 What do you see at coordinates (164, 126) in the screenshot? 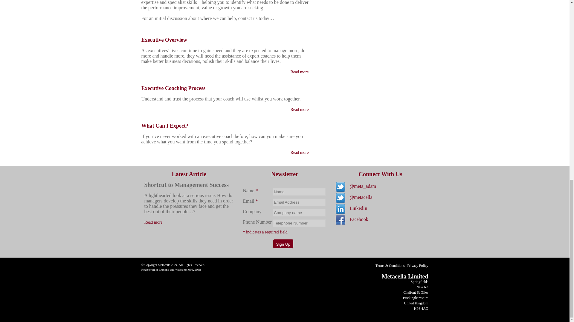
I see `What Can I Expect?` at bounding box center [164, 126].